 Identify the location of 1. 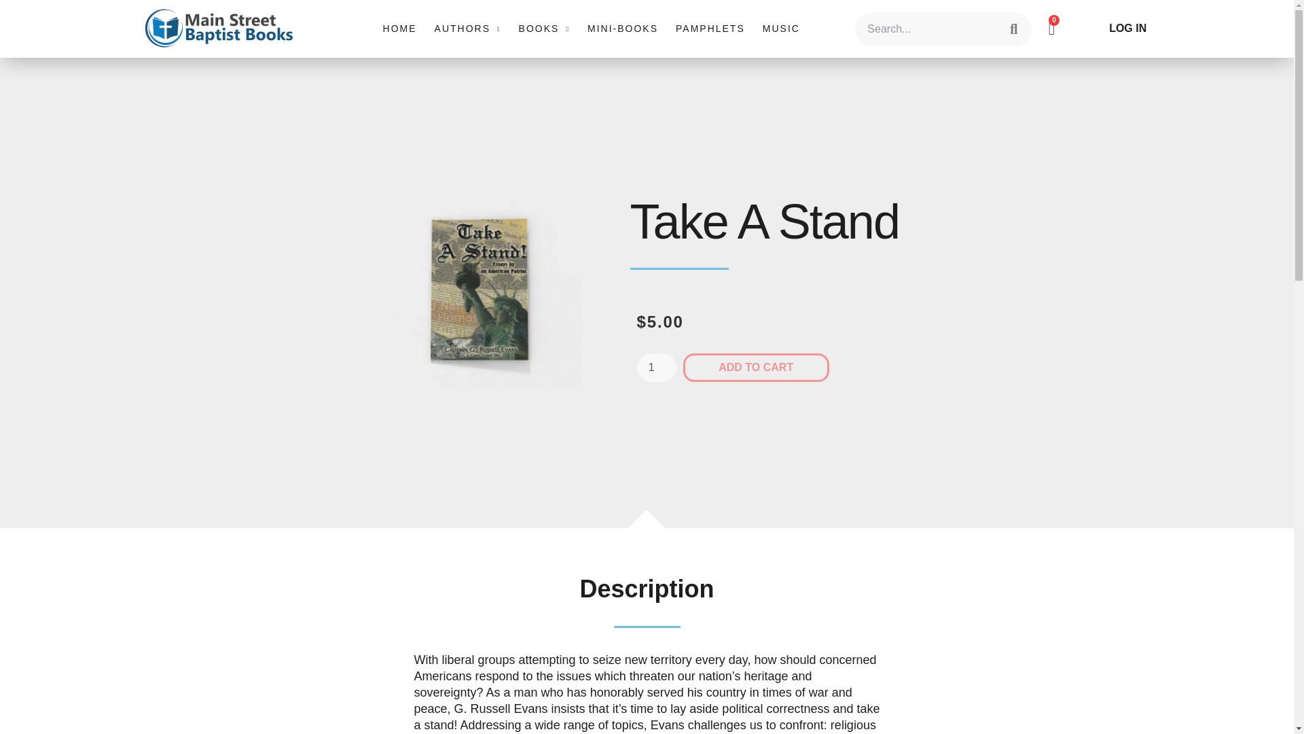
(657, 367).